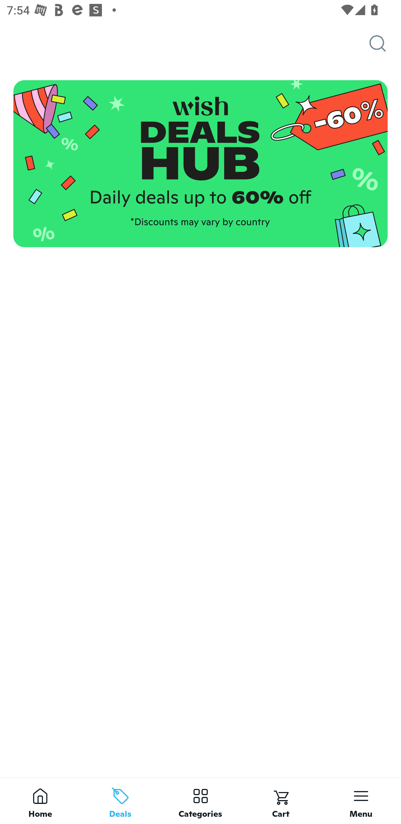 The image size is (401, 824). I want to click on Cart, so click(281, 801).